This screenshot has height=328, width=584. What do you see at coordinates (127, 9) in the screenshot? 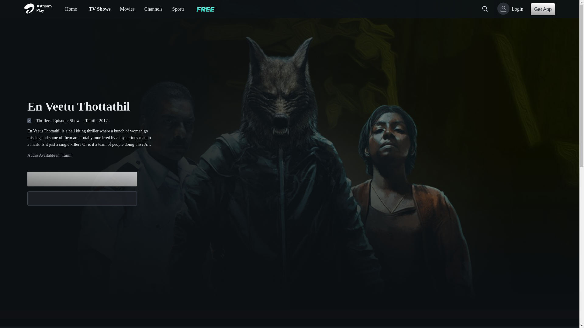
I see `Movies` at bounding box center [127, 9].